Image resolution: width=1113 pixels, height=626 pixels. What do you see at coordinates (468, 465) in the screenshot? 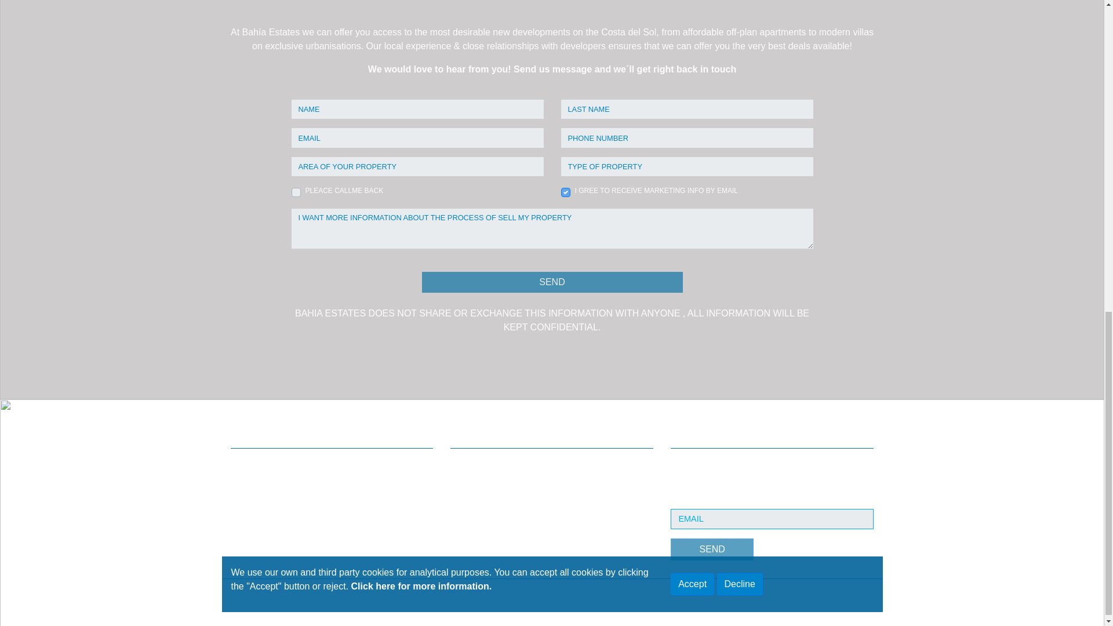
I see `ABOUT US` at bounding box center [468, 465].